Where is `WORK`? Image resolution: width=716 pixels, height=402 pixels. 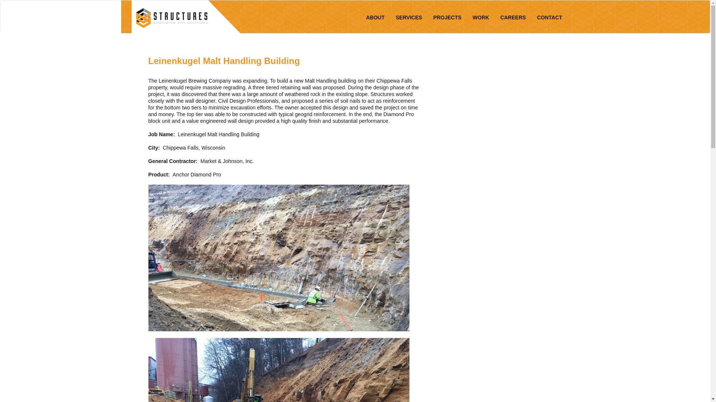
WORK is located at coordinates (481, 17).